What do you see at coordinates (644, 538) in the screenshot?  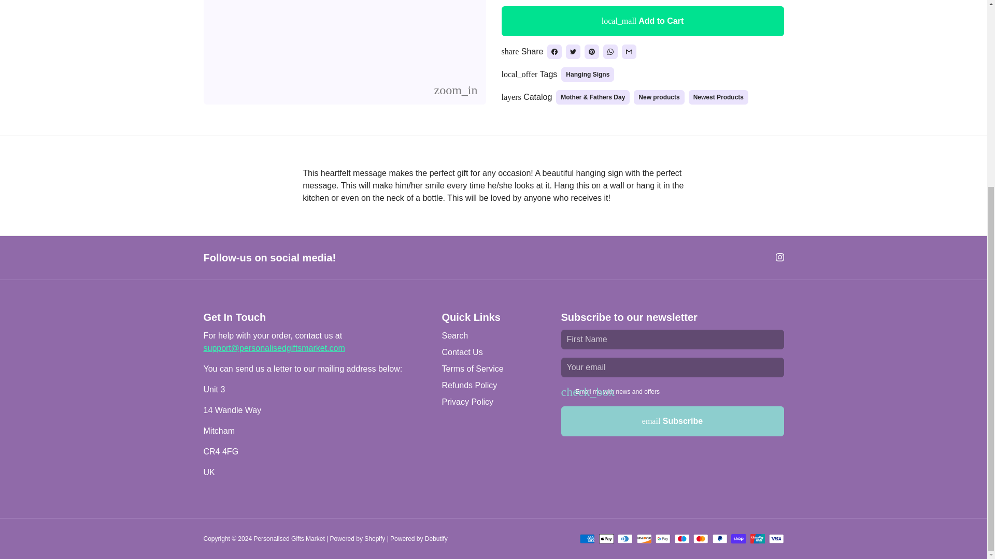 I see `Discover` at bounding box center [644, 538].